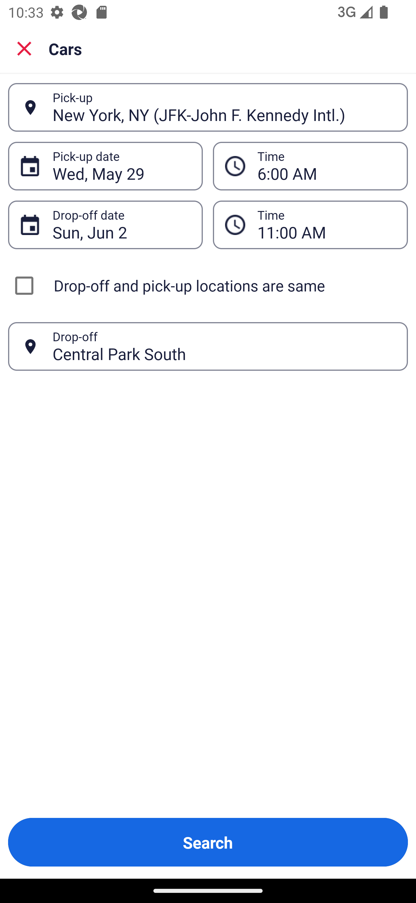 This screenshot has height=903, width=416. Describe the element at coordinates (208, 347) in the screenshot. I see `Central Park South Drop-off` at that location.